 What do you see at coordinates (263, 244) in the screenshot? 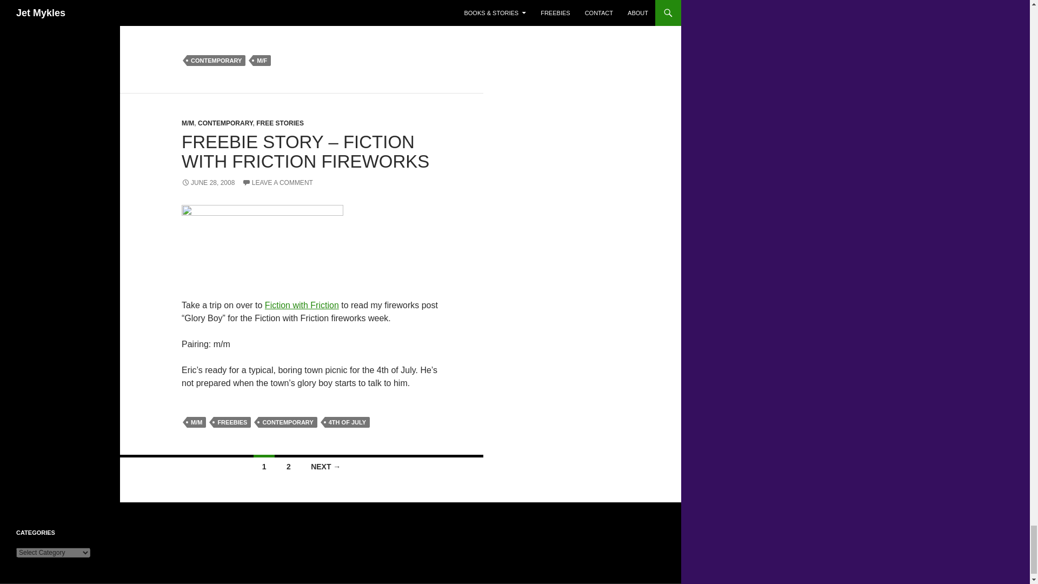
I see `Fiction with Friction` at bounding box center [263, 244].